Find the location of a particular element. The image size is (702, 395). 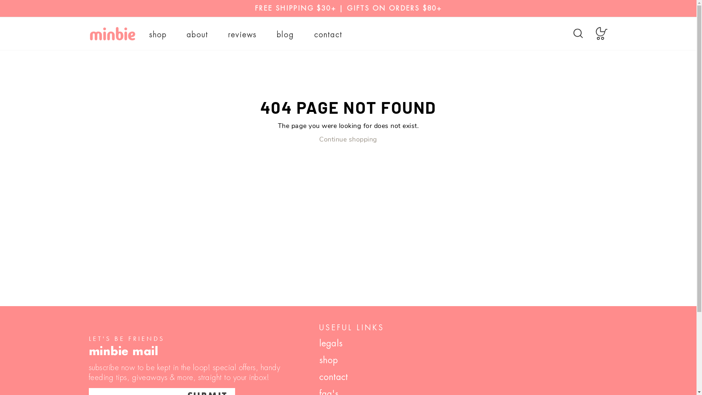

shop is located at coordinates (329, 360).